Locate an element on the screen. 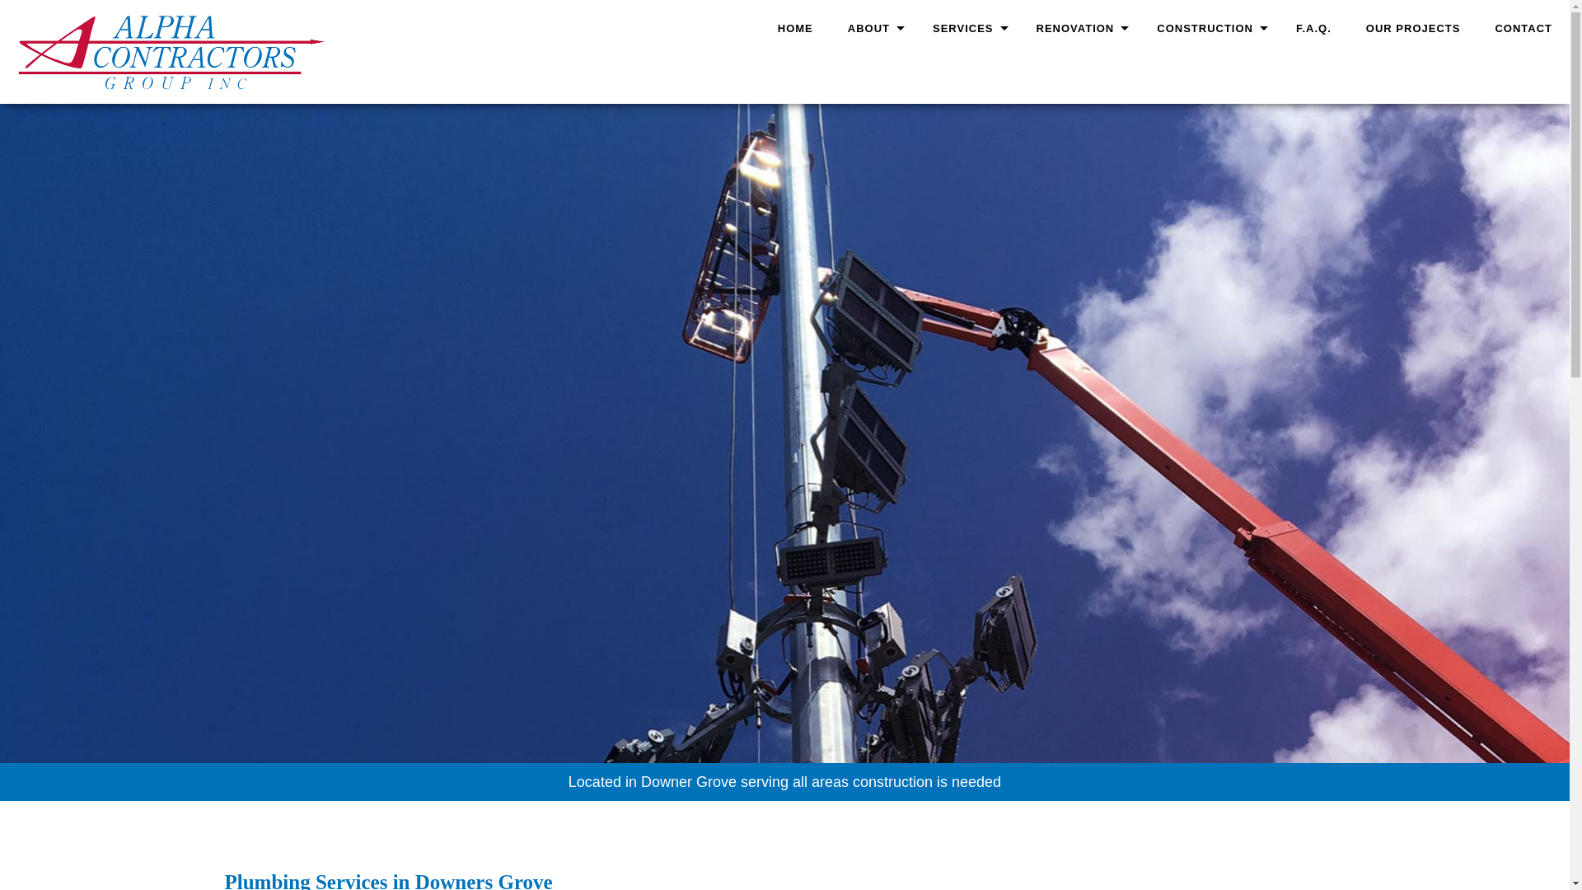 This screenshot has height=890, width=1582. CHIMNEY REPAIR is located at coordinates (967, 449).